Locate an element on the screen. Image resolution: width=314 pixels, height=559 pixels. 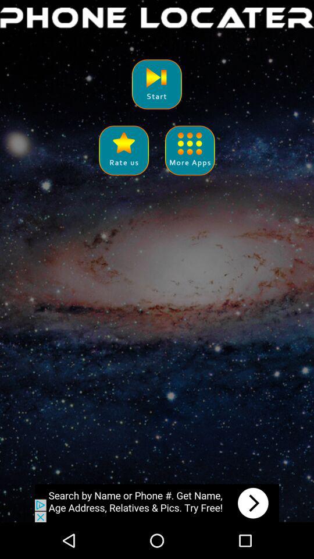
rate the app is located at coordinates (123, 150).